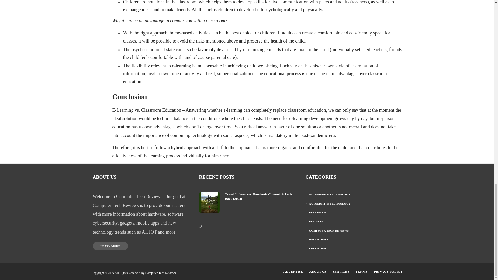  Describe the element at coordinates (353, 221) in the screenshot. I see `BUSINESS` at that location.